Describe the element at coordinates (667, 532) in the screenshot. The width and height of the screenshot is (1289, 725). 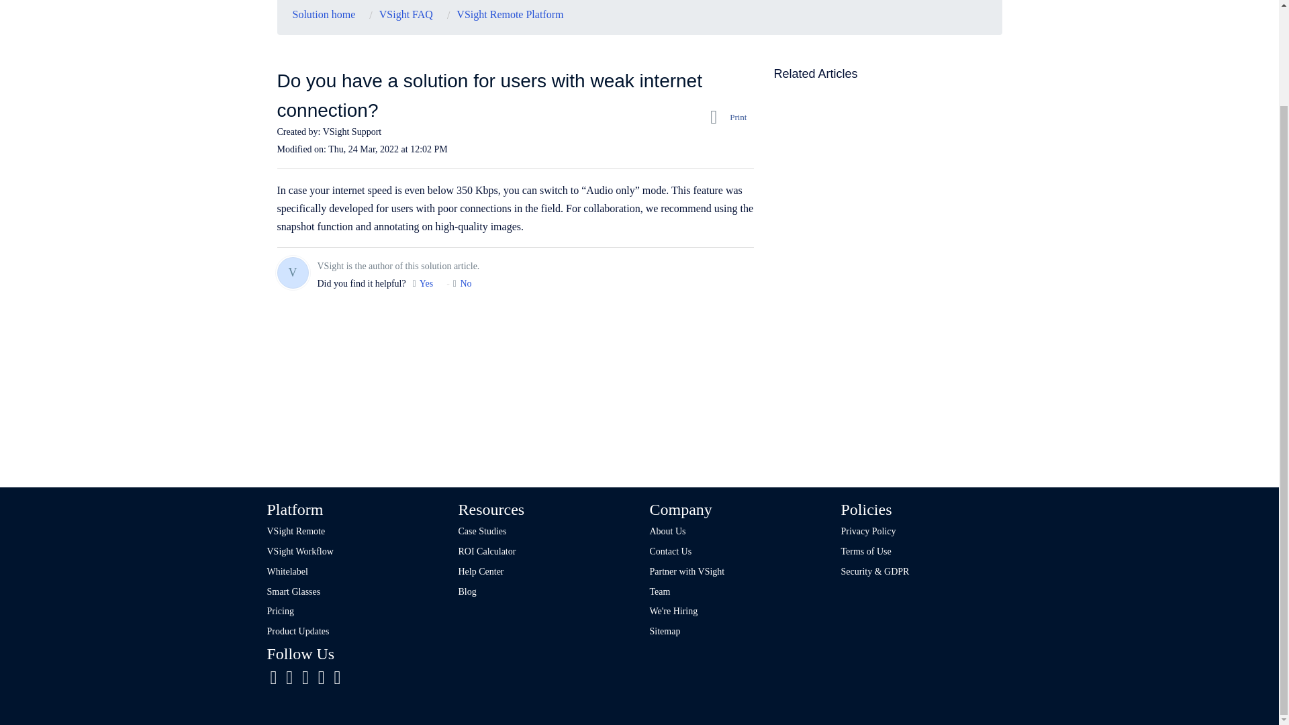
I see `About Us` at that location.